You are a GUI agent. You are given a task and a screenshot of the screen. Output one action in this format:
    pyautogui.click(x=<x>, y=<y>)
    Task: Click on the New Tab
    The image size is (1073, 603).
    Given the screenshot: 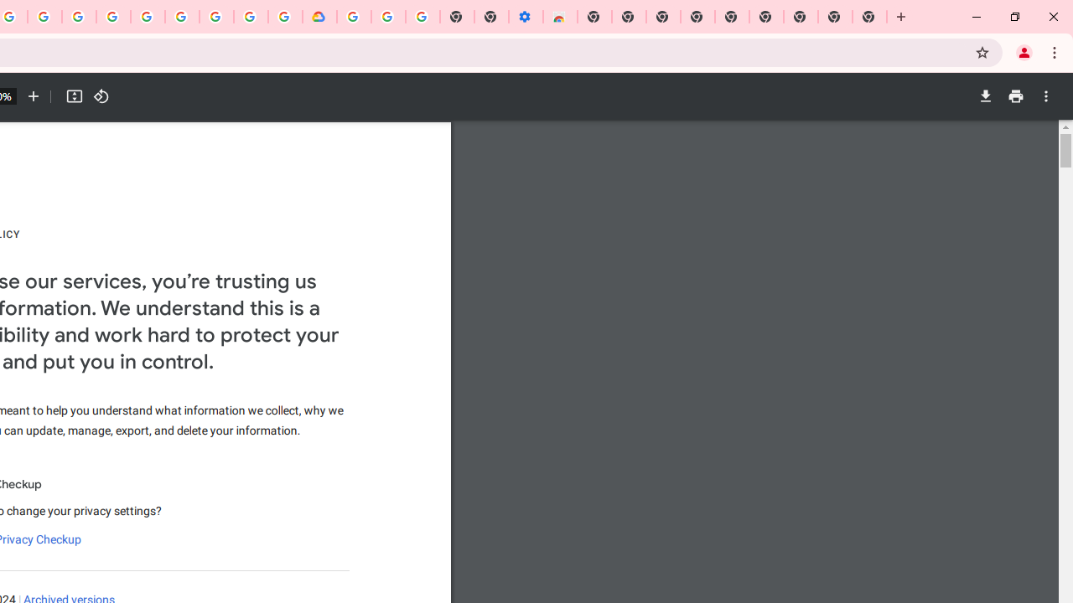 What is the action you would take?
    pyautogui.click(x=594, y=17)
    